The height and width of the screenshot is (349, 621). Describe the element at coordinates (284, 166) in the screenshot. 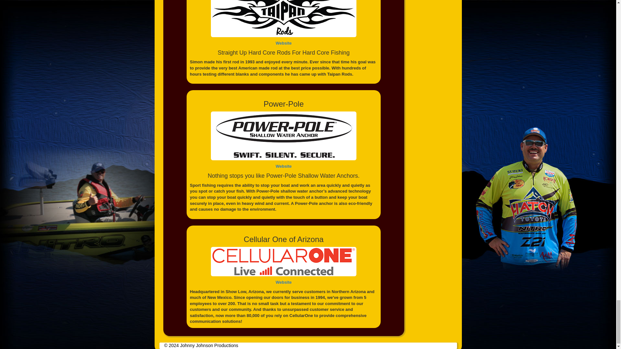

I see `Website` at that location.